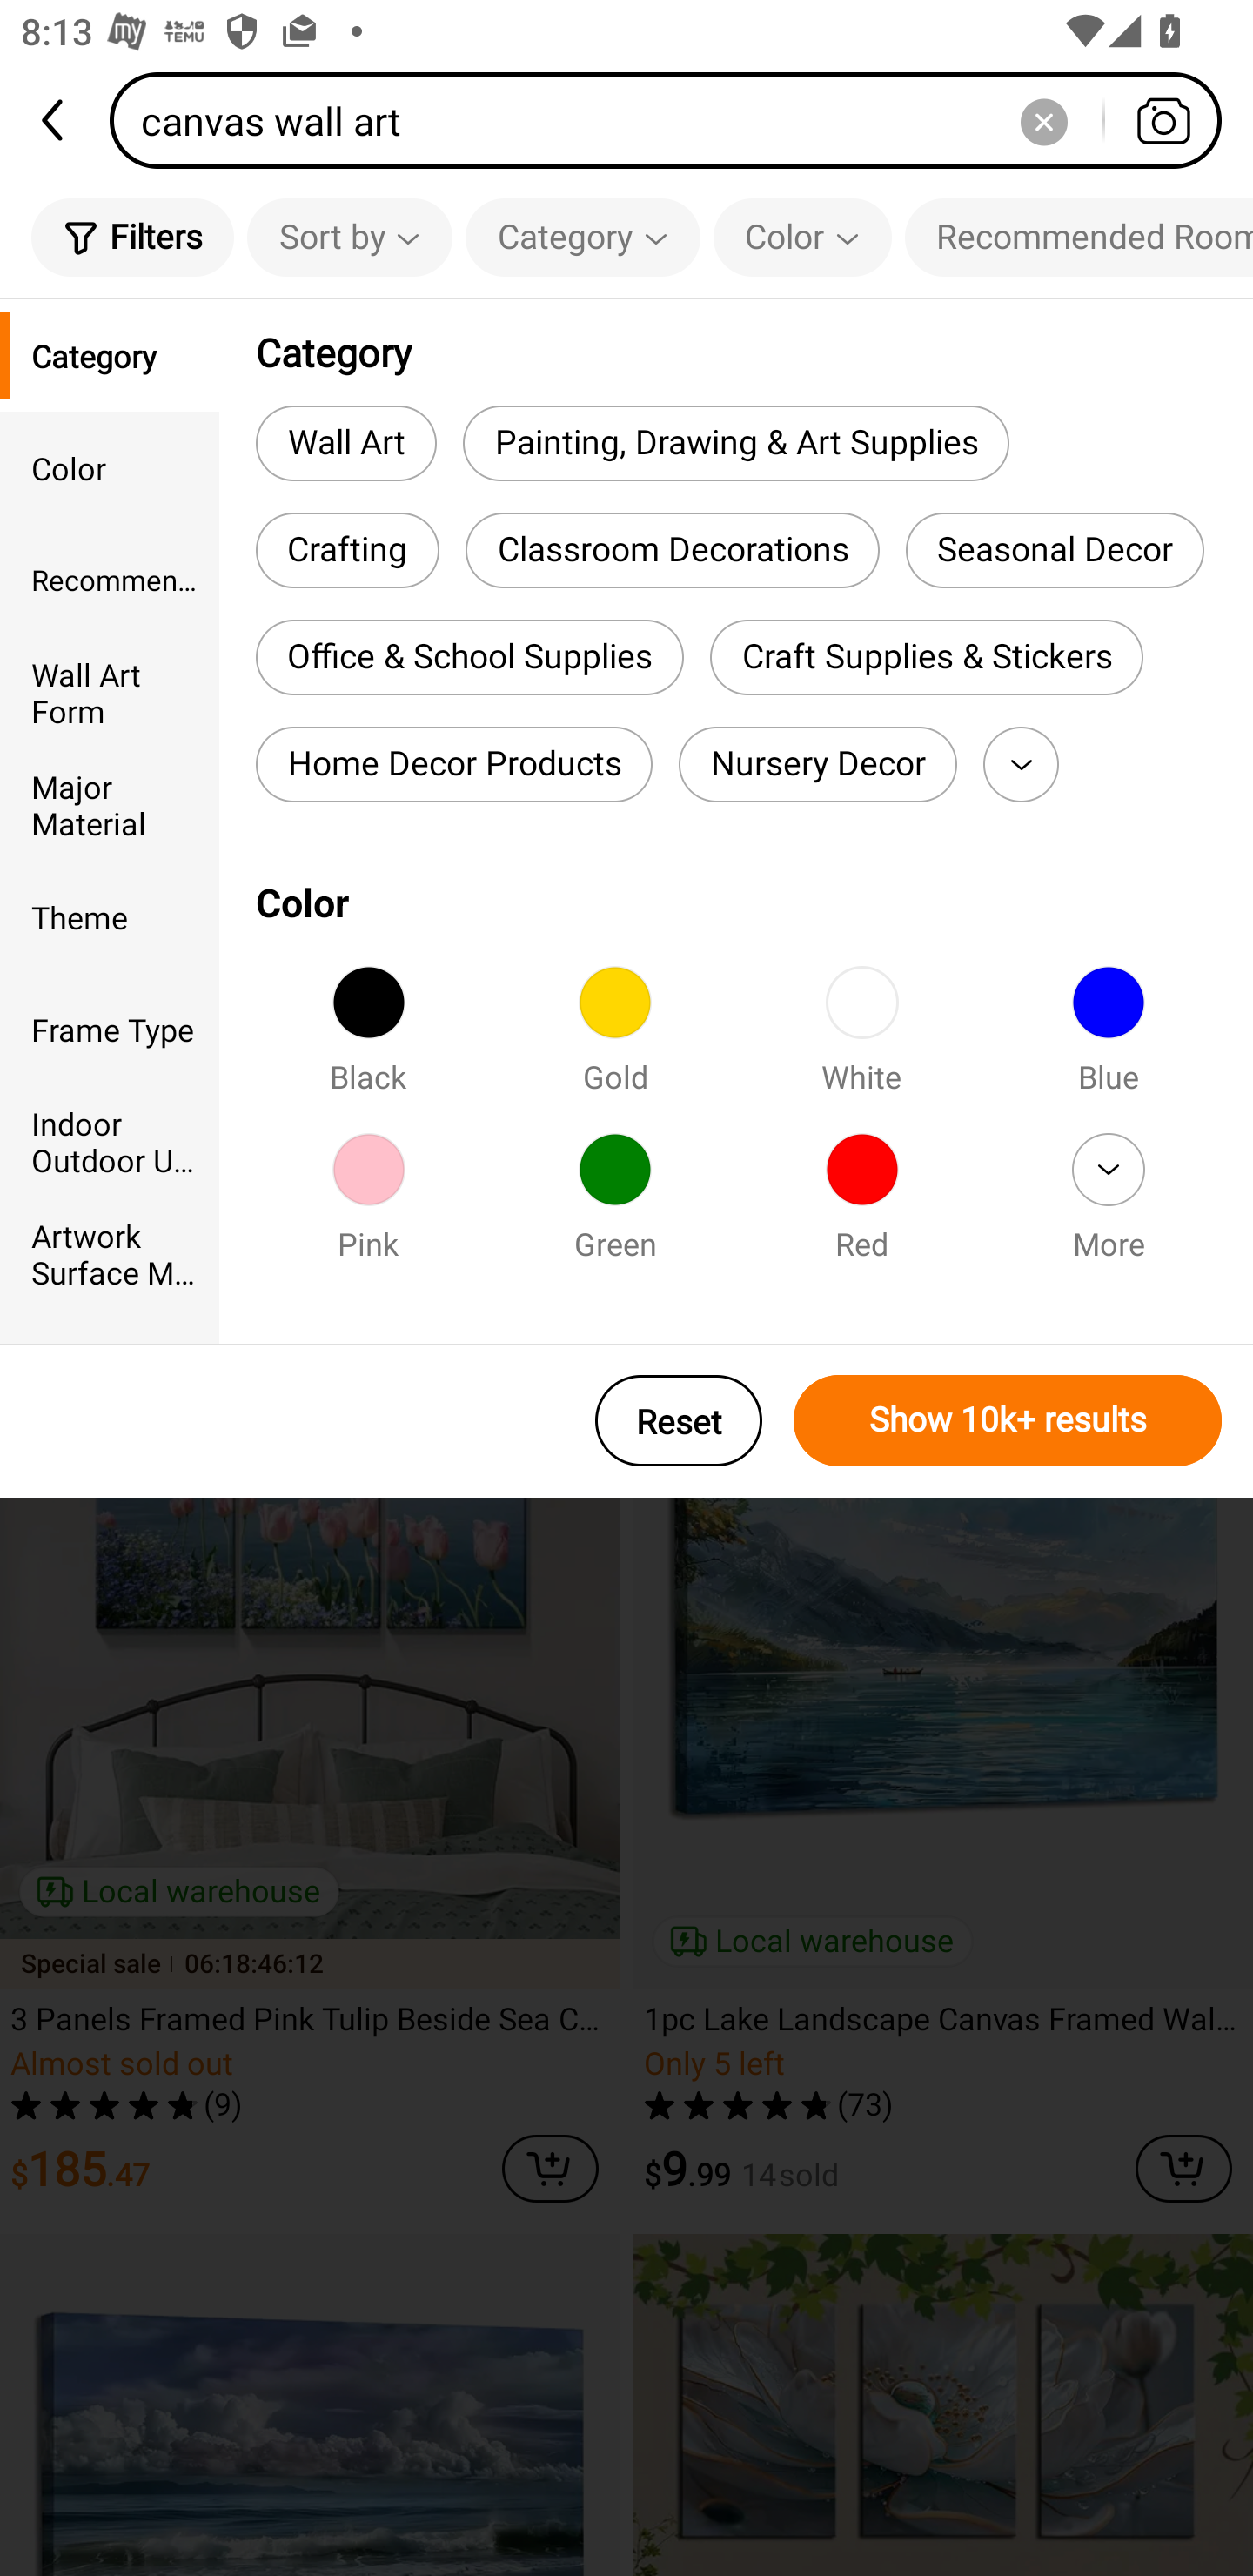 The image size is (1253, 2576). What do you see at coordinates (110, 580) in the screenshot?
I see `Recommended Room` at bounding box center [110, 580].